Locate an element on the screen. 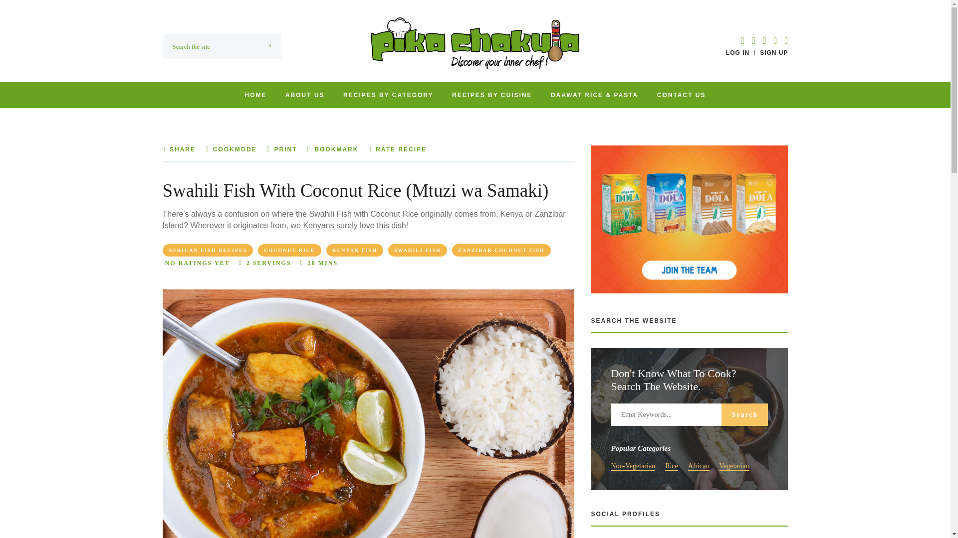 This screenshot has width=958, height=538. RECIPES BY CUISINE is located at coordinates (492, 95).